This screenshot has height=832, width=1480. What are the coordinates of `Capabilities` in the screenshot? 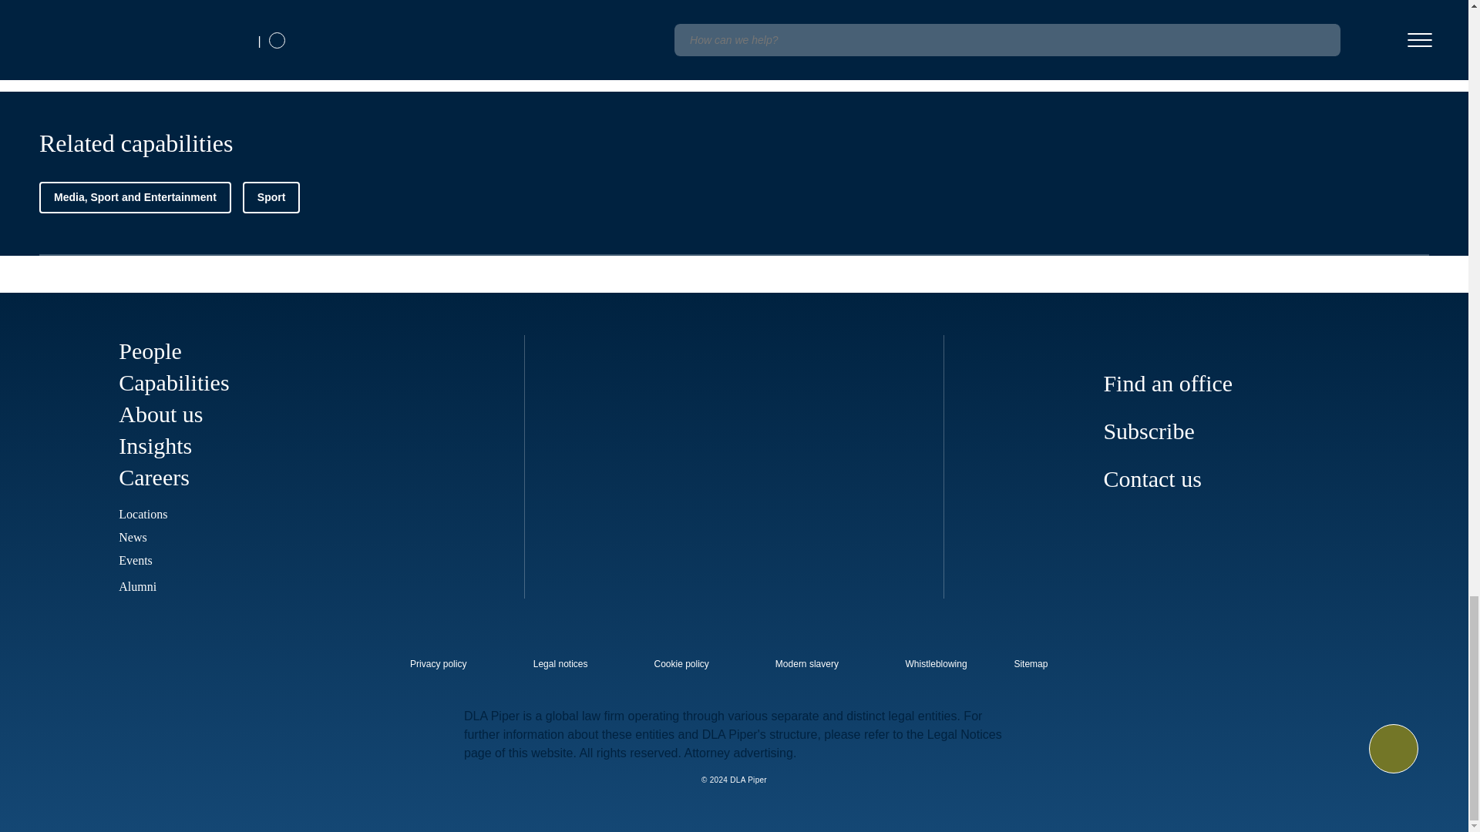 It's located at (173, 382).